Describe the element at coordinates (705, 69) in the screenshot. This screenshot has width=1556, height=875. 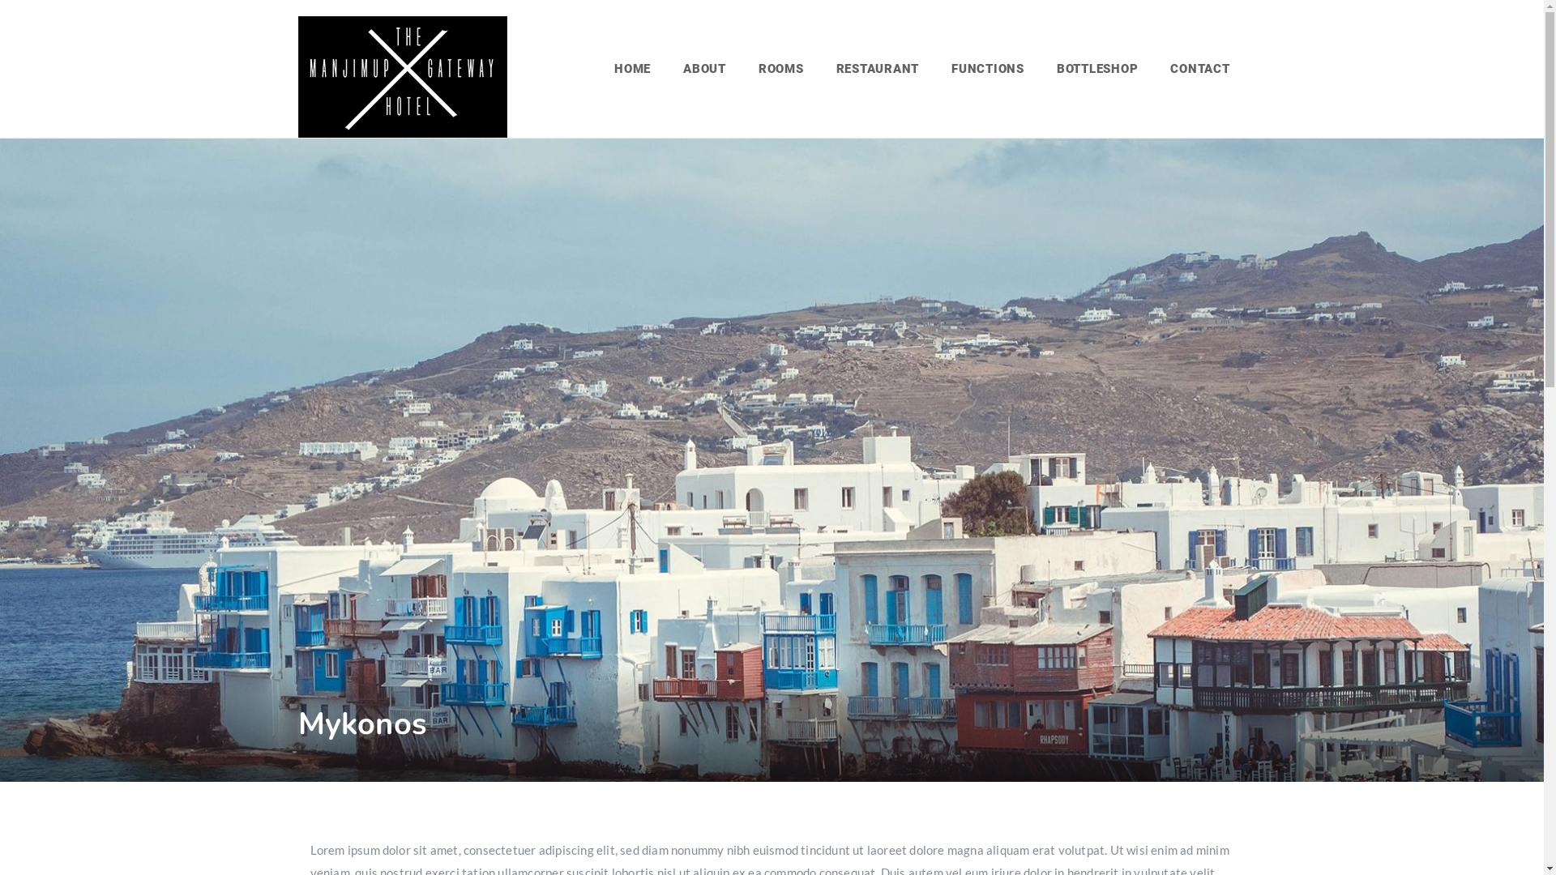
I see `ABOUT` at that location.